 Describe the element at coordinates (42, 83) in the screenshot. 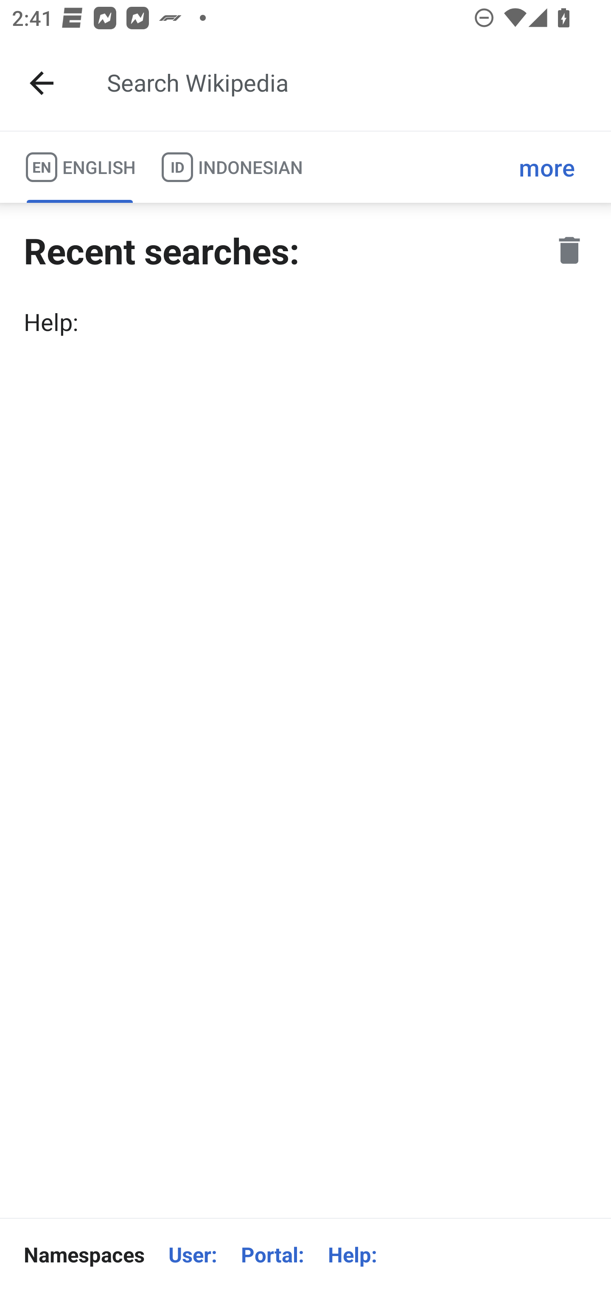

I see `Navigate up` at that location.